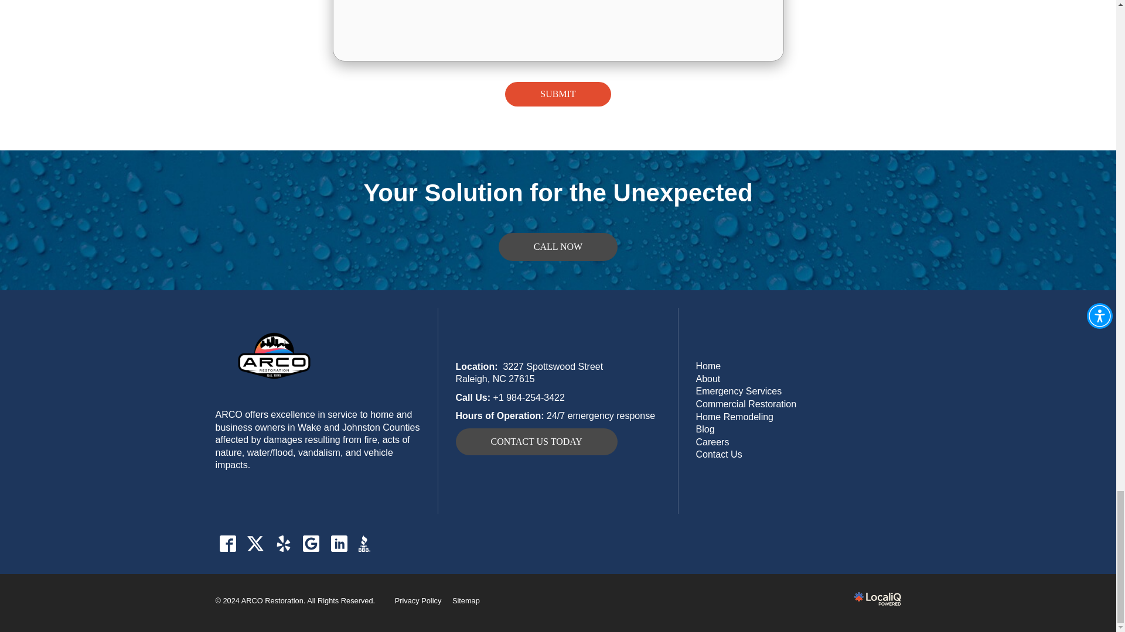 Image resolution: width=1125 pixels, height=632 pixels. What do you see at coordinates (558, 94) in the screenshot?
I see `Submit` at bounding box center [558, 94].